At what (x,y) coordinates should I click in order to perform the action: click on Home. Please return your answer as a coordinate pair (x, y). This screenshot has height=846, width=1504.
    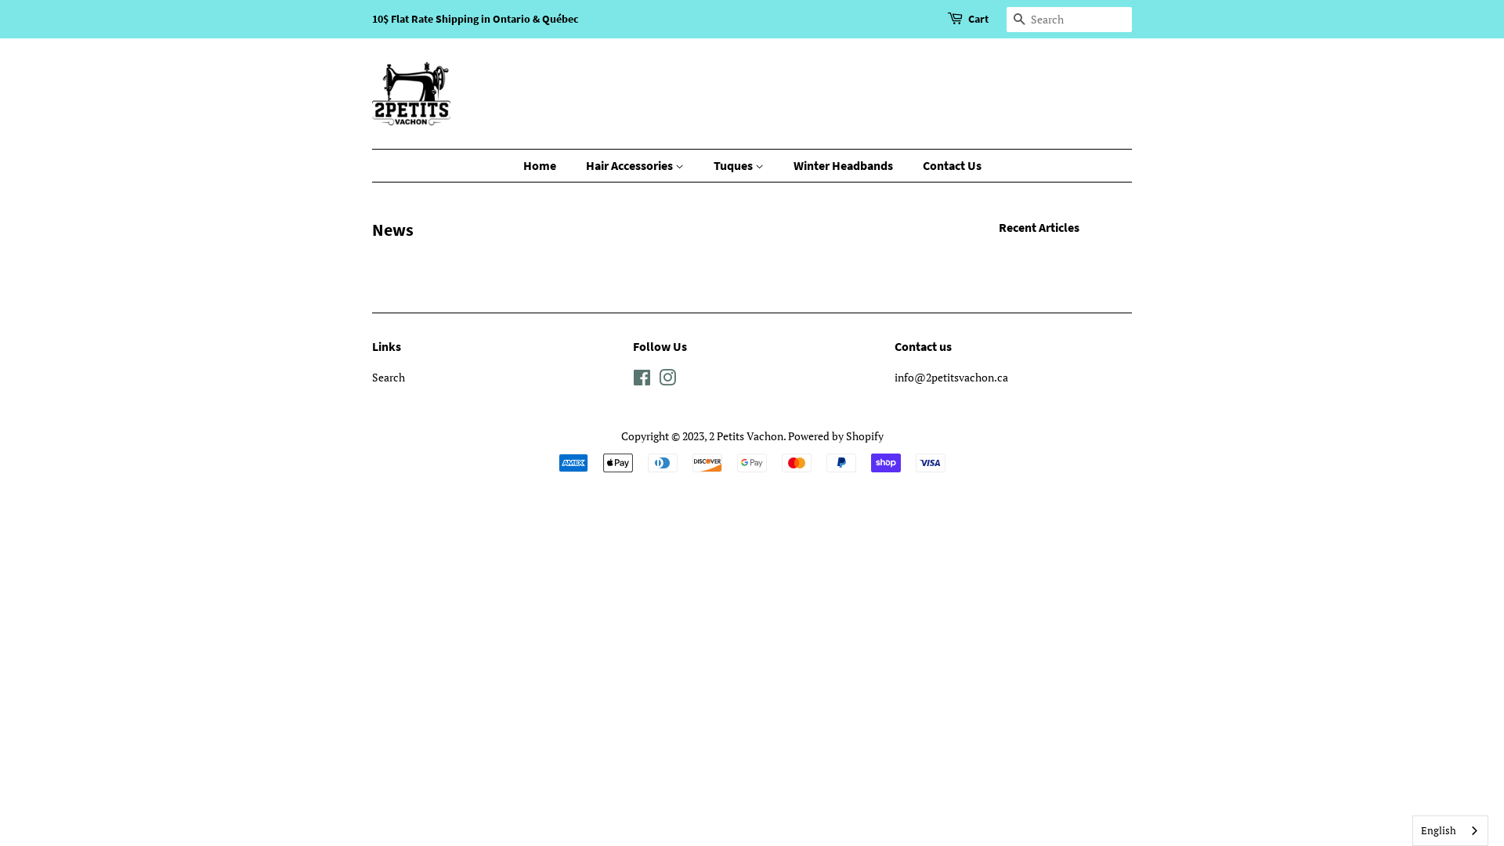
    Looking at the image, I should click on (548, 166).